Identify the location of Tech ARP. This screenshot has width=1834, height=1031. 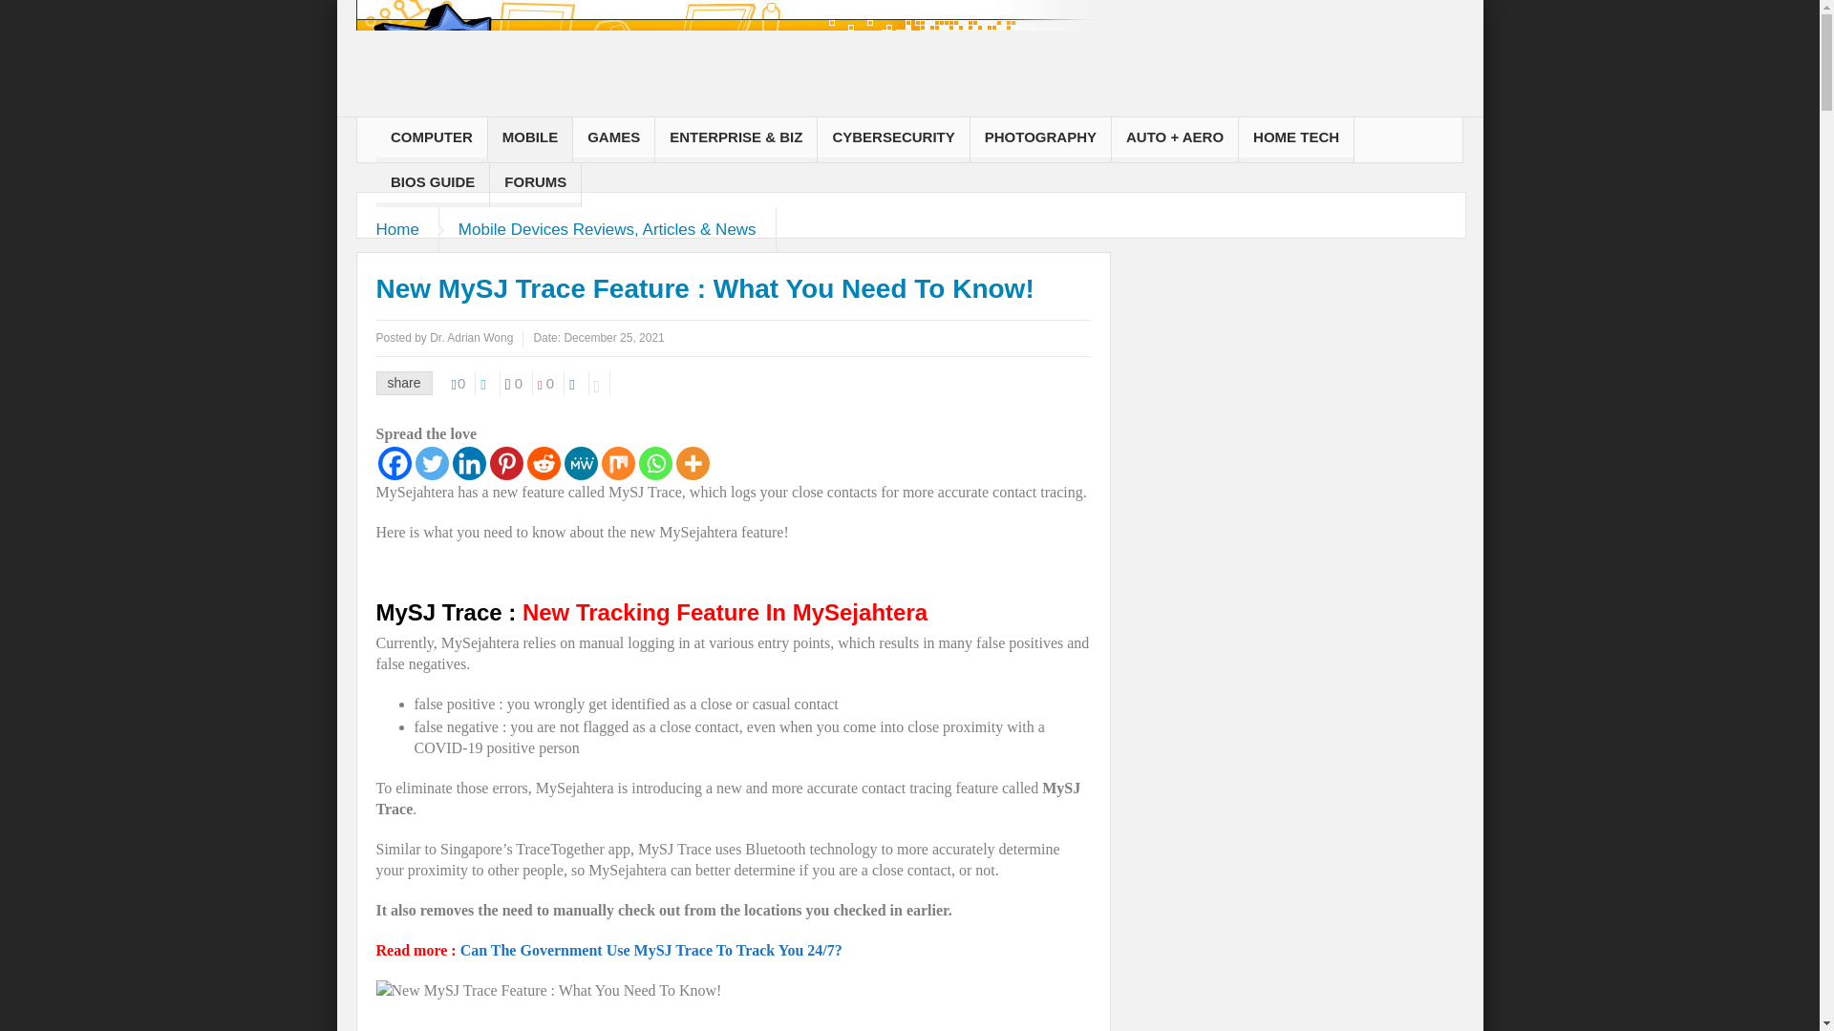
(723, 71).